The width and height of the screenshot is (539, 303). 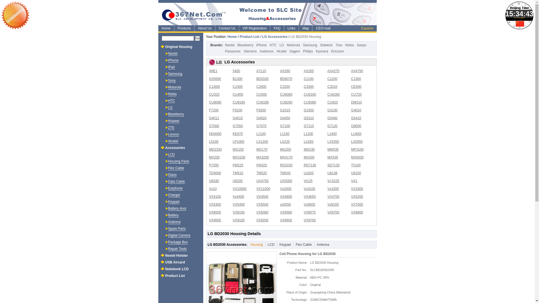 What do you see at coordinates (239, 157) in the screenshot?
I see `MX3100` at bounding box center [239, 157].